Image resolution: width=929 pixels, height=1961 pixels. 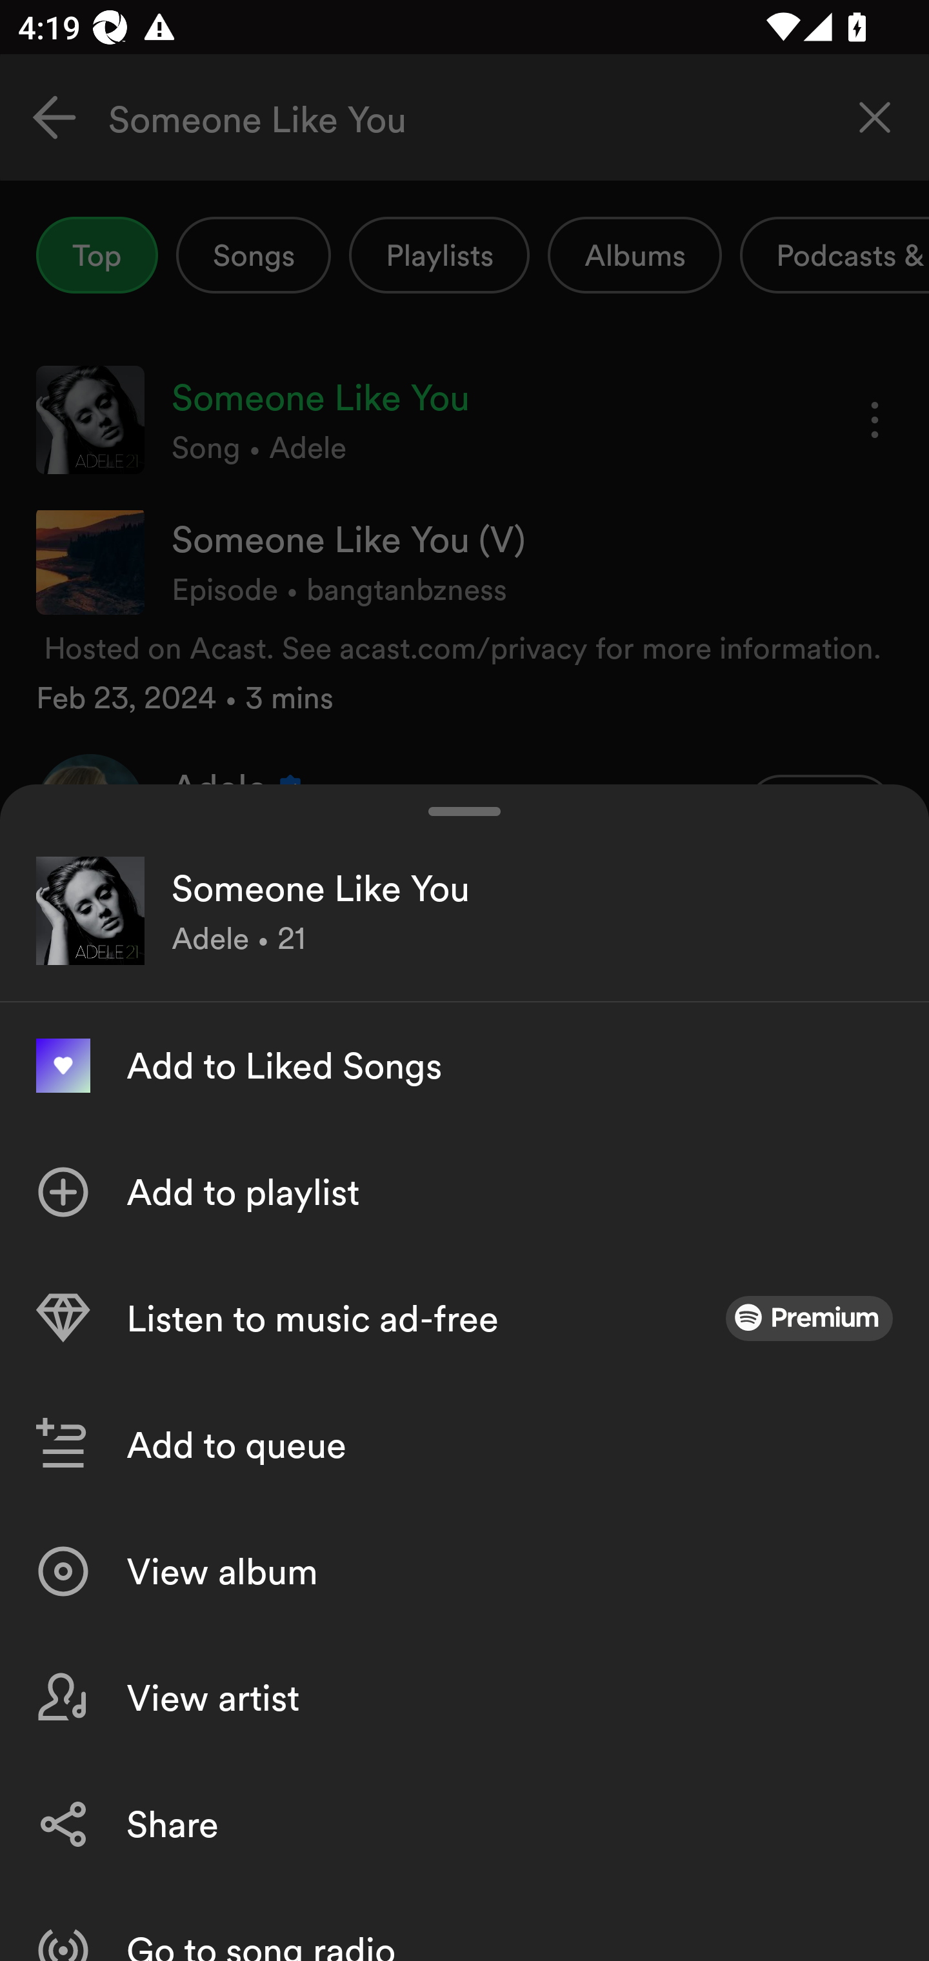 What do you see at coordinates (464, 1192) in the screenshot?
I see `Add to playlist` at bounding box center [464, 1192].